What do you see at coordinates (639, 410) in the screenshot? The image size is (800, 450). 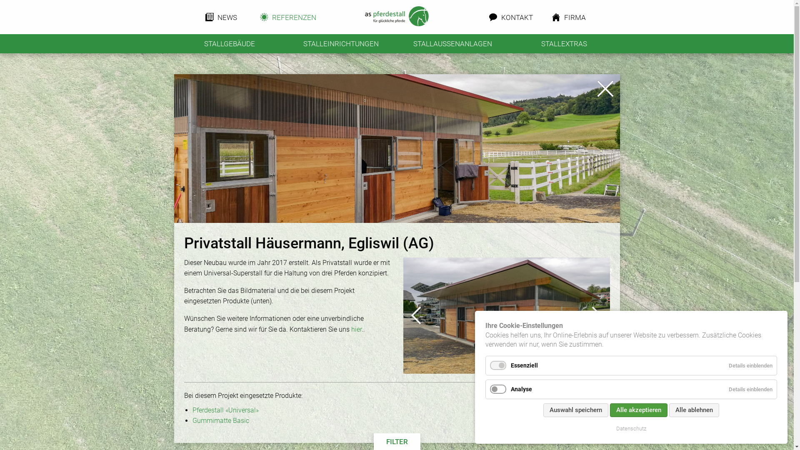 I see `Alle akzeptieren` at bounding box center [639, 410].